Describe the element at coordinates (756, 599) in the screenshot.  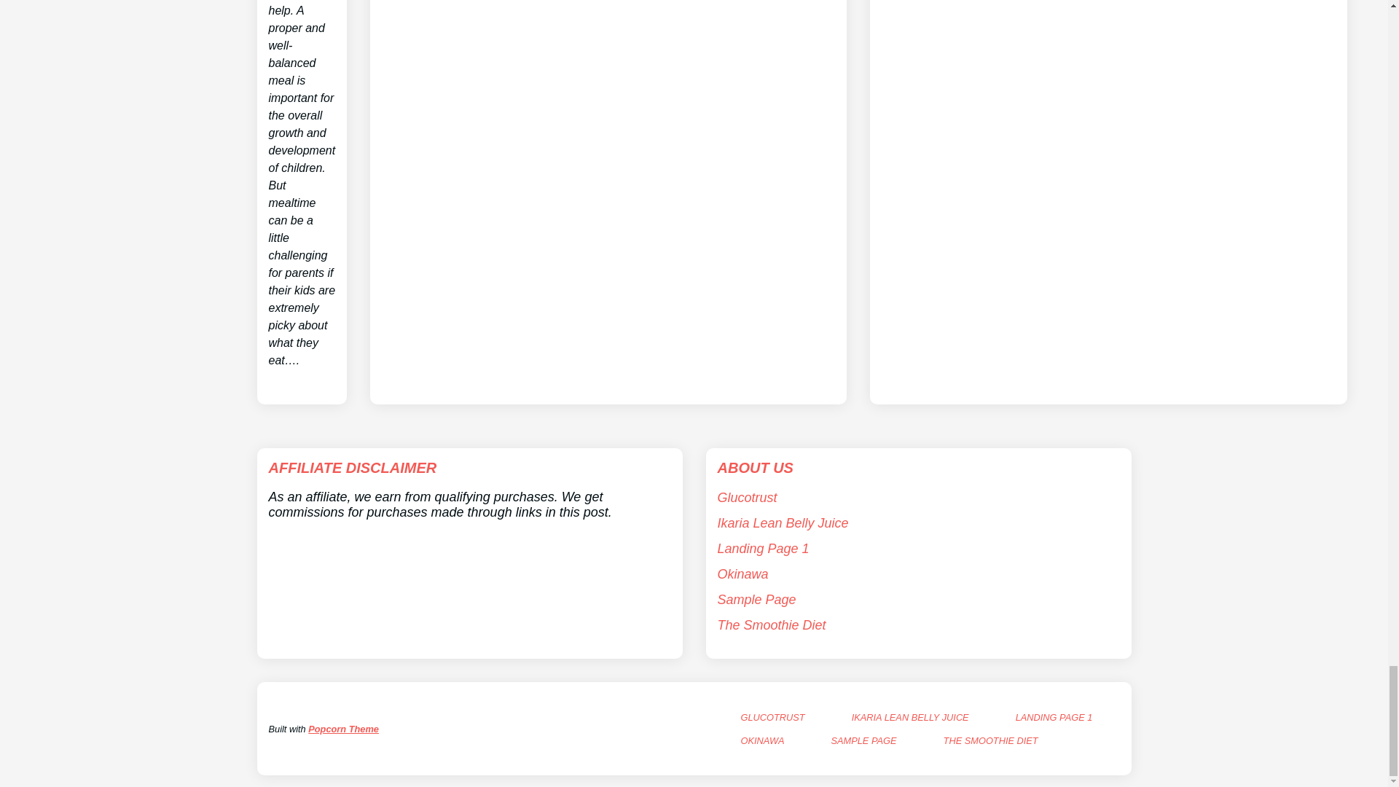
I see `Sample Page` at that location.